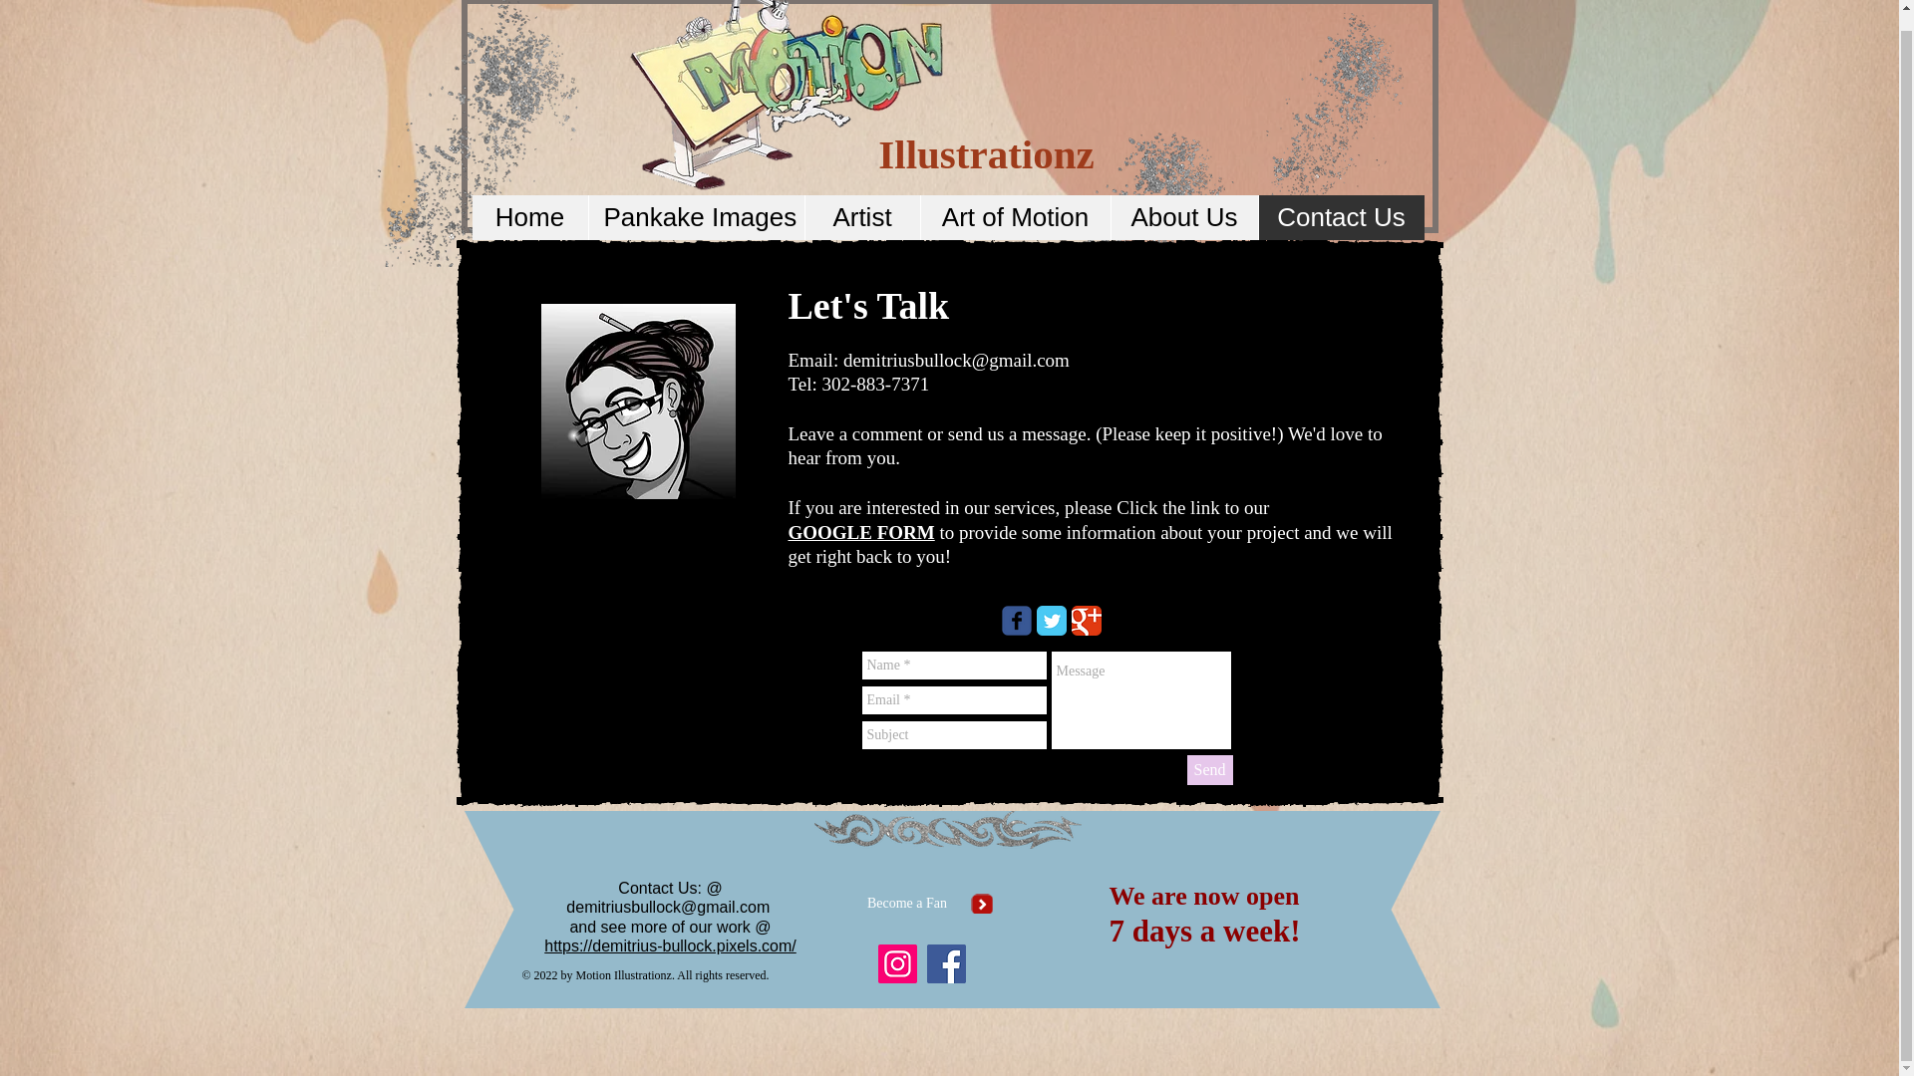 The width and height of the screenshot is (1914, 1076). Describe the element at coordinates (790, 106) in the screenshot. I see `logo1.png` at that location.